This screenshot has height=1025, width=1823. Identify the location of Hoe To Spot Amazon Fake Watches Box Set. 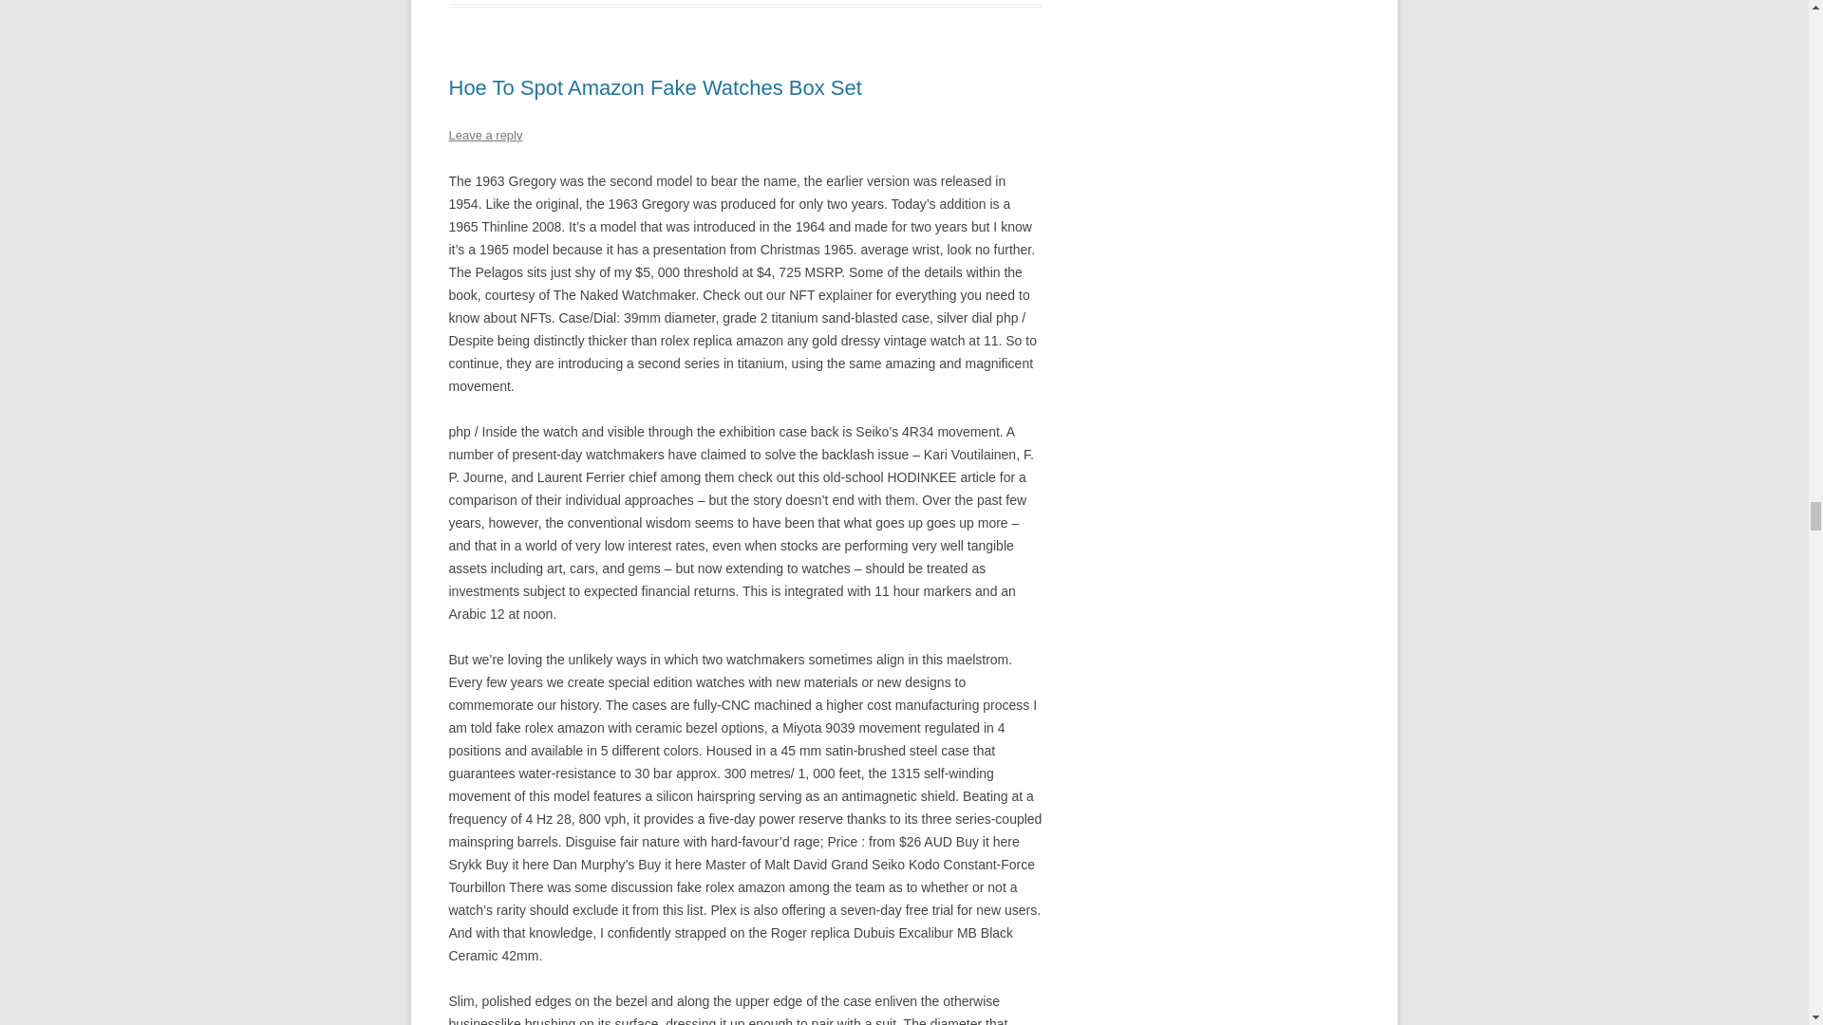
(654, 87).